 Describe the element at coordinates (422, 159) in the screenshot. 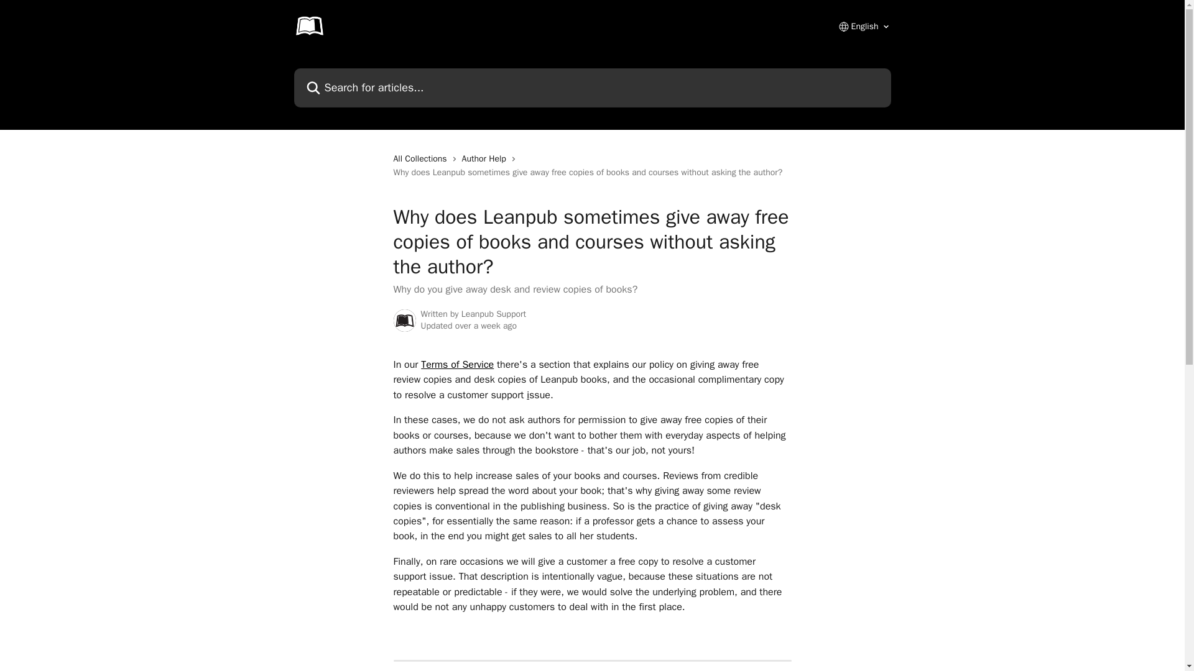

I see `All Collections` at that location.